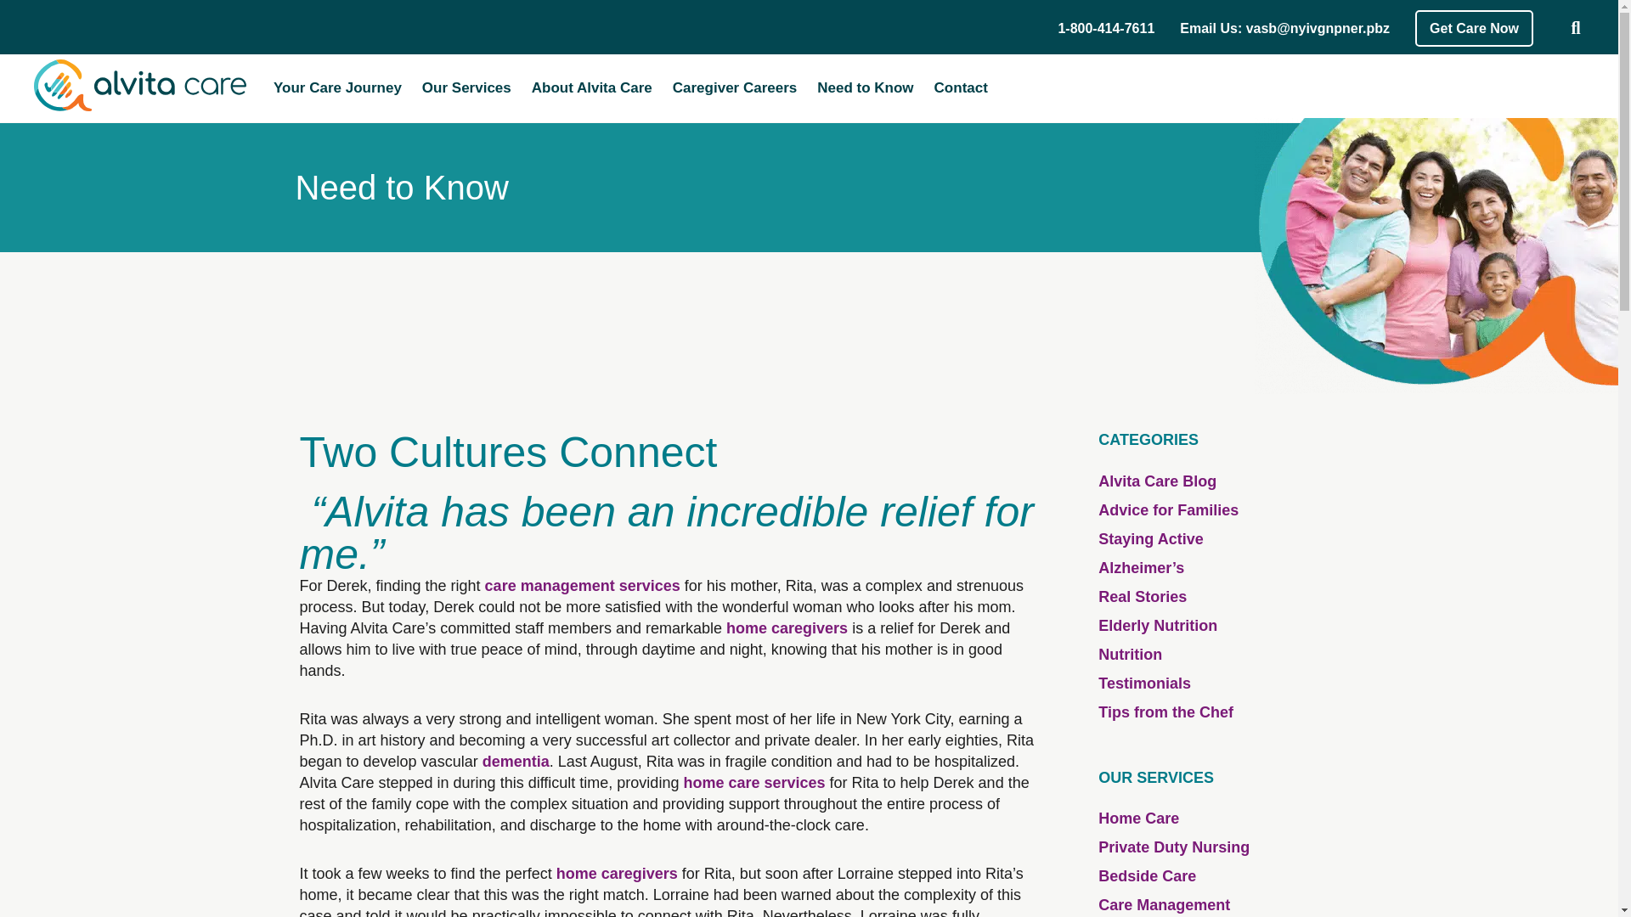  What do you see at coordinates (467, 88) in the screenshot?
I see `Our Services` at bounding box center [467, 88].